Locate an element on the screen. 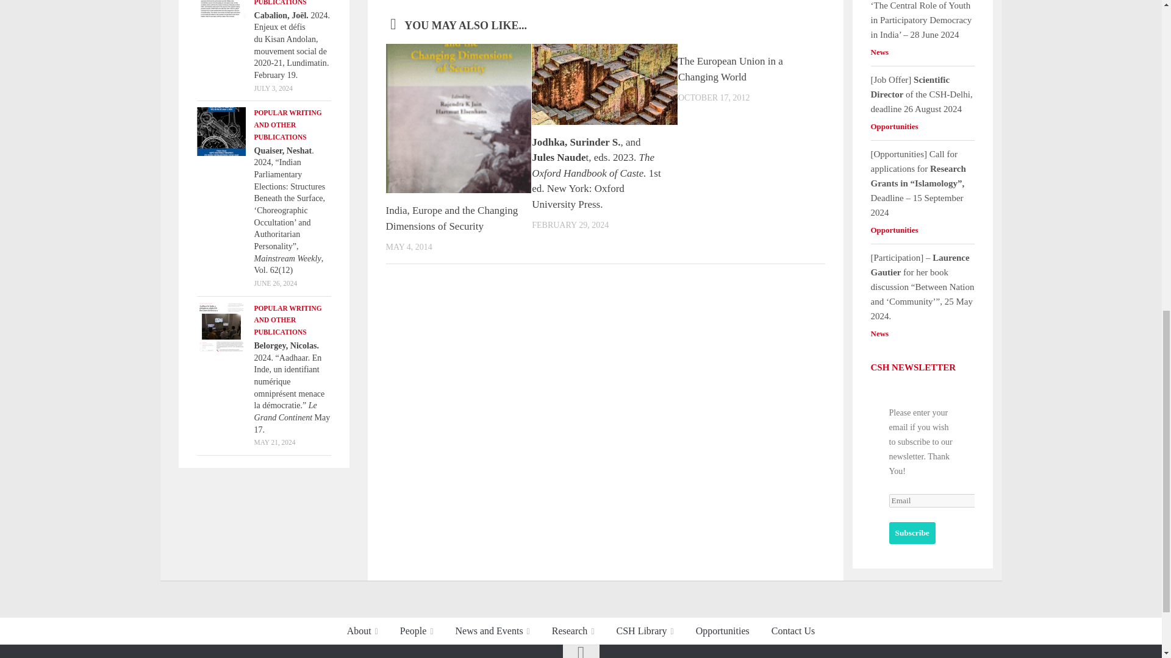 Image resolution: width=1171 pixels, height=658 pixels. Subscribe is located at coordinates (912, 533).